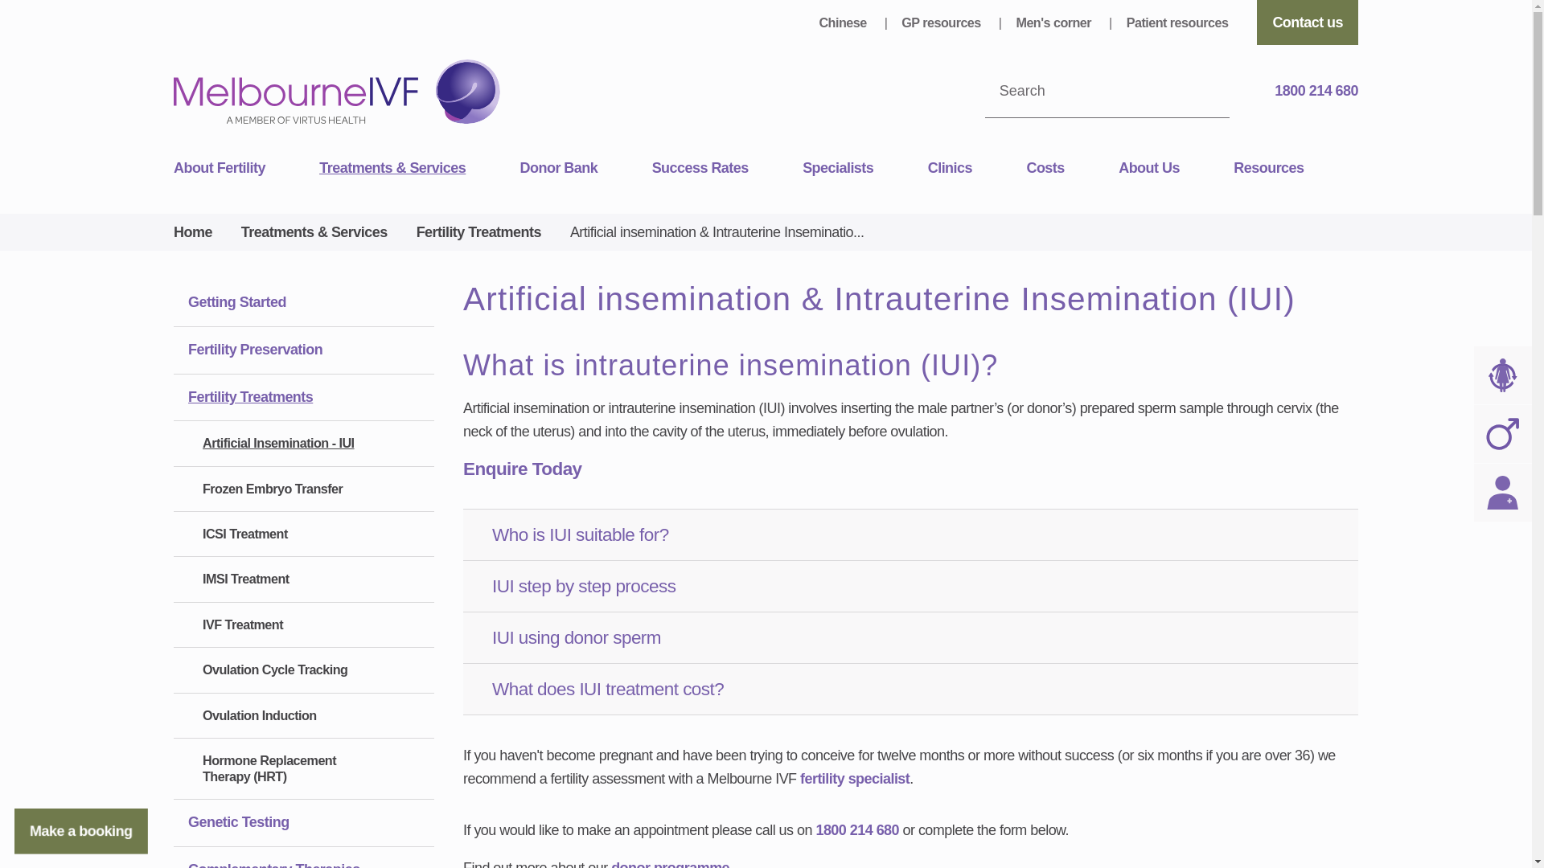  I want to click on Contact us, so click(1308, 23).